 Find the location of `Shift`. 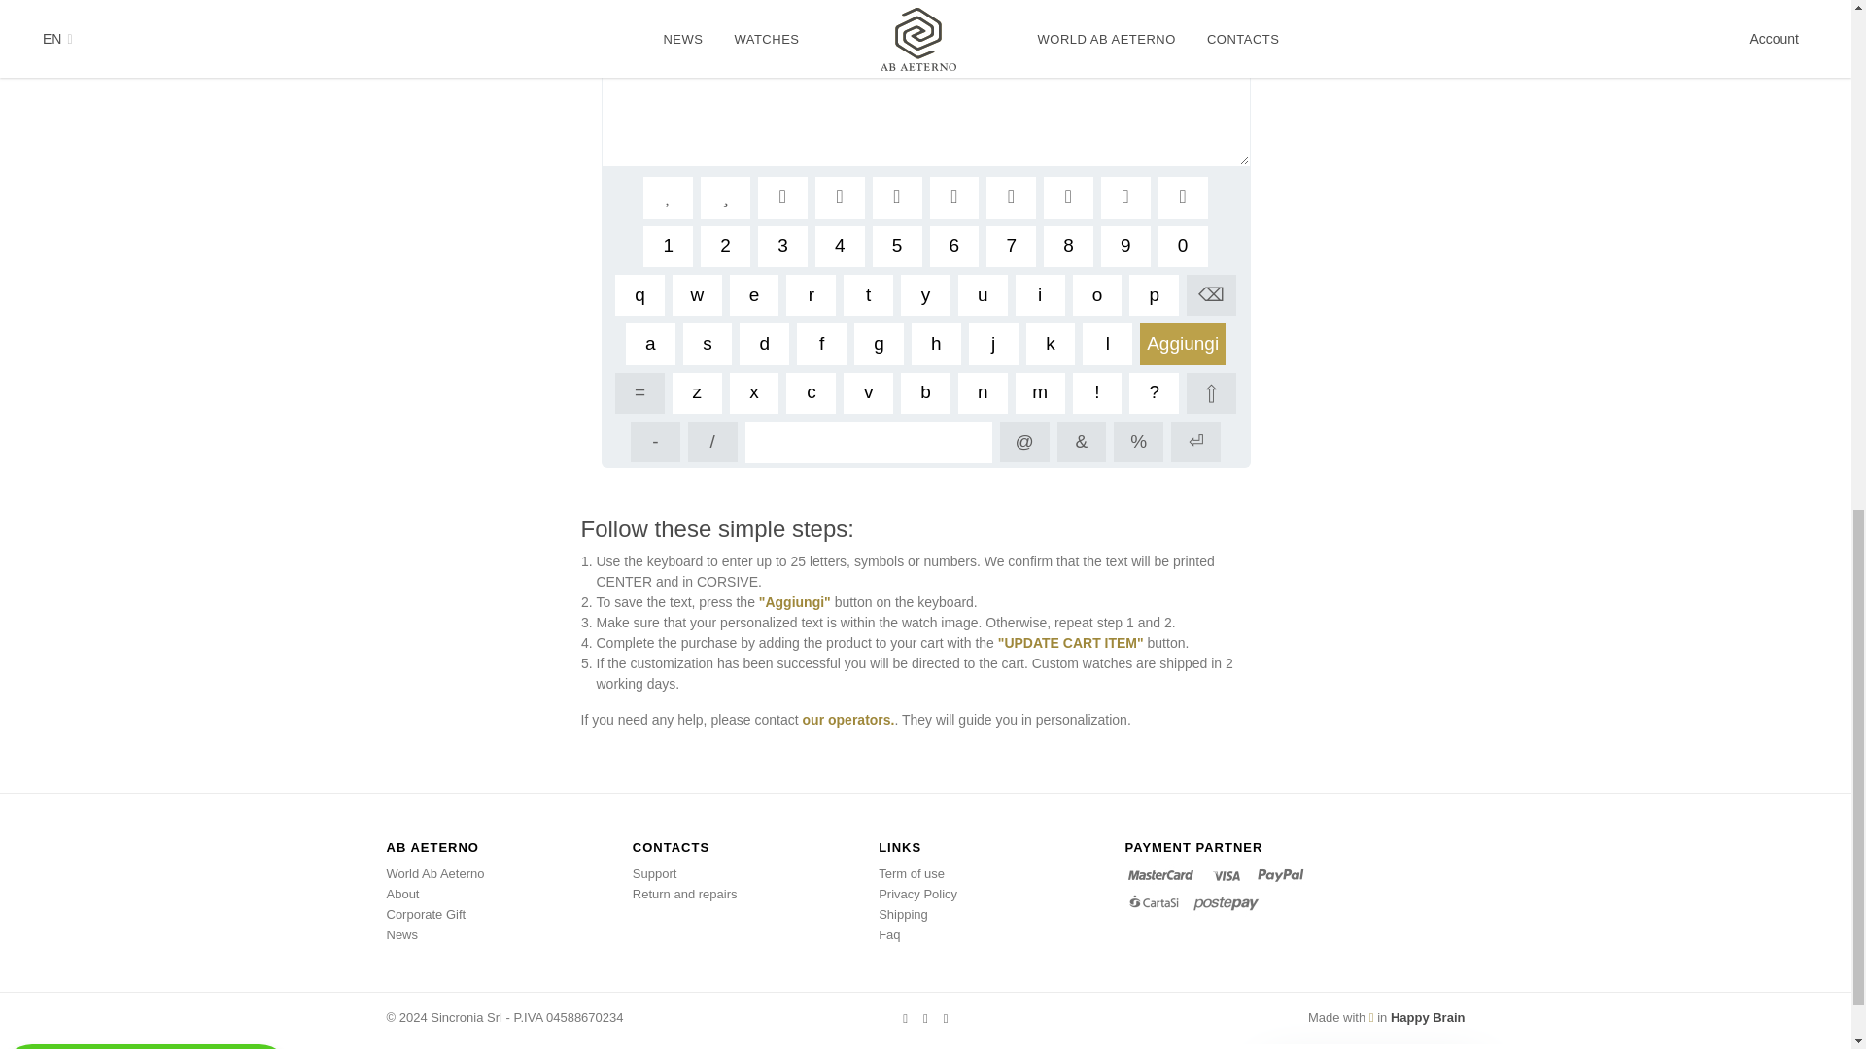

Shift is located at coordinates (1211, 392).